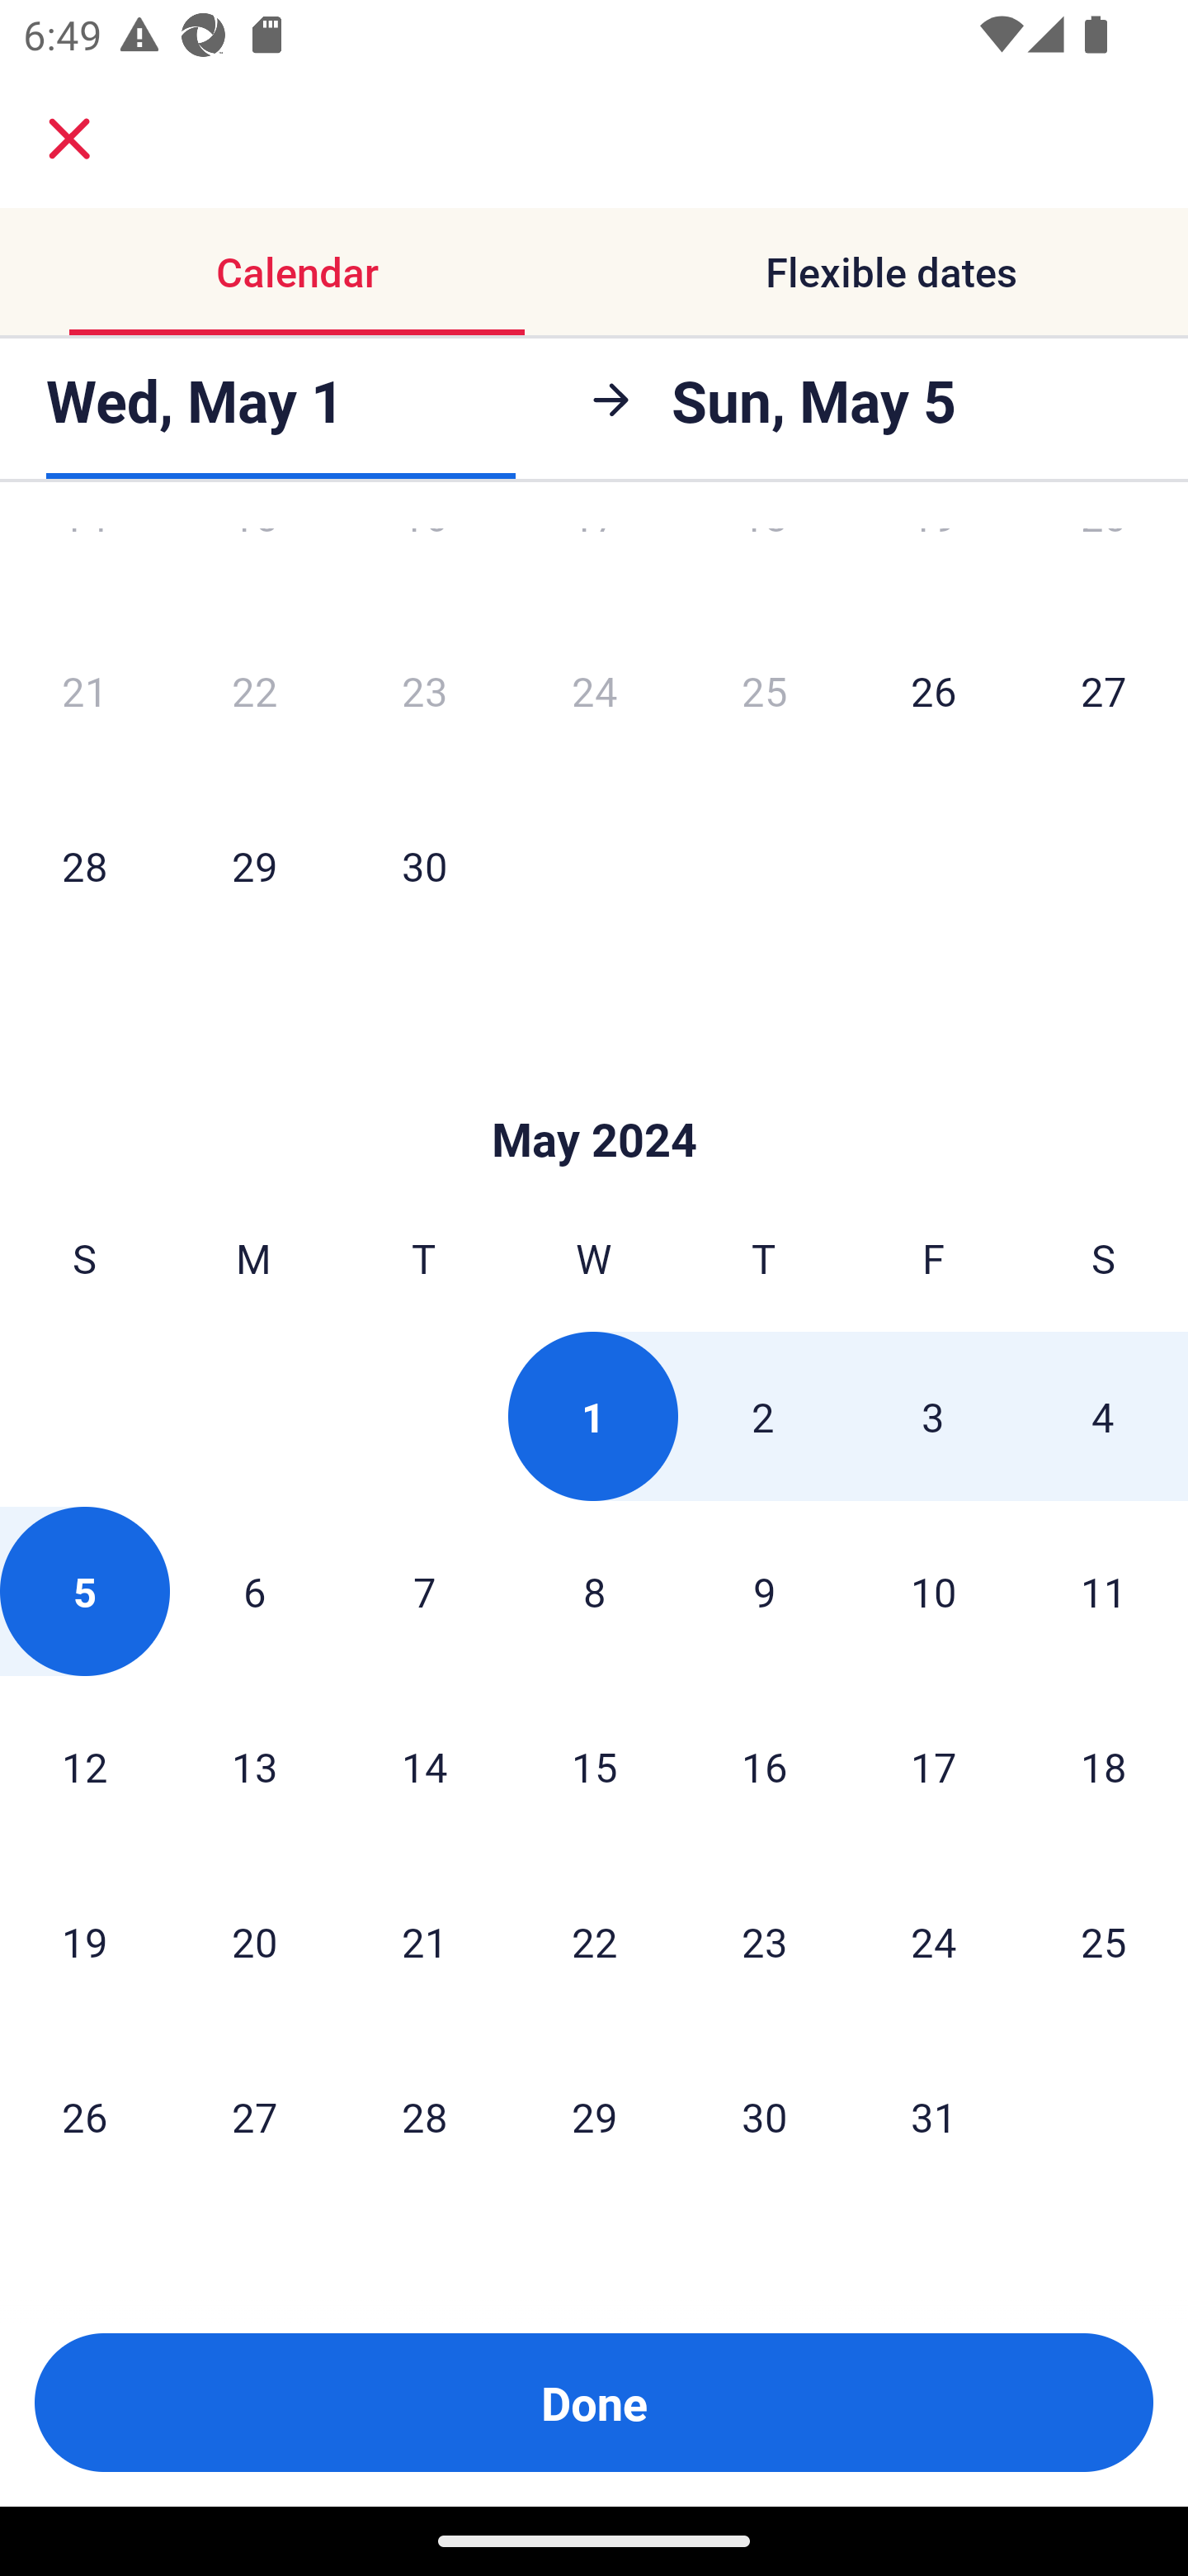  What do you see at coordinates (594, 1592) in the screenshot?
I see `8 Wednesday, May 8, 2024` at bounding box center [594, 1592].